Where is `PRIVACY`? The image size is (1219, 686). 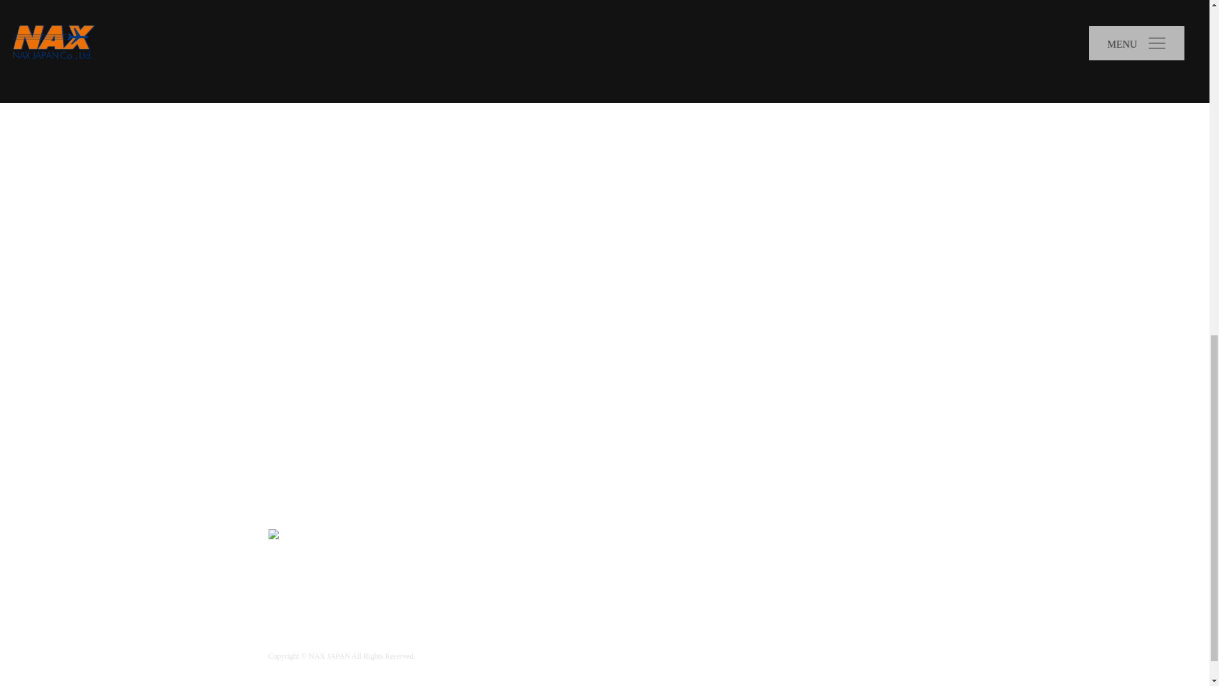 PRIVACY is located at coordinates (607, 634).